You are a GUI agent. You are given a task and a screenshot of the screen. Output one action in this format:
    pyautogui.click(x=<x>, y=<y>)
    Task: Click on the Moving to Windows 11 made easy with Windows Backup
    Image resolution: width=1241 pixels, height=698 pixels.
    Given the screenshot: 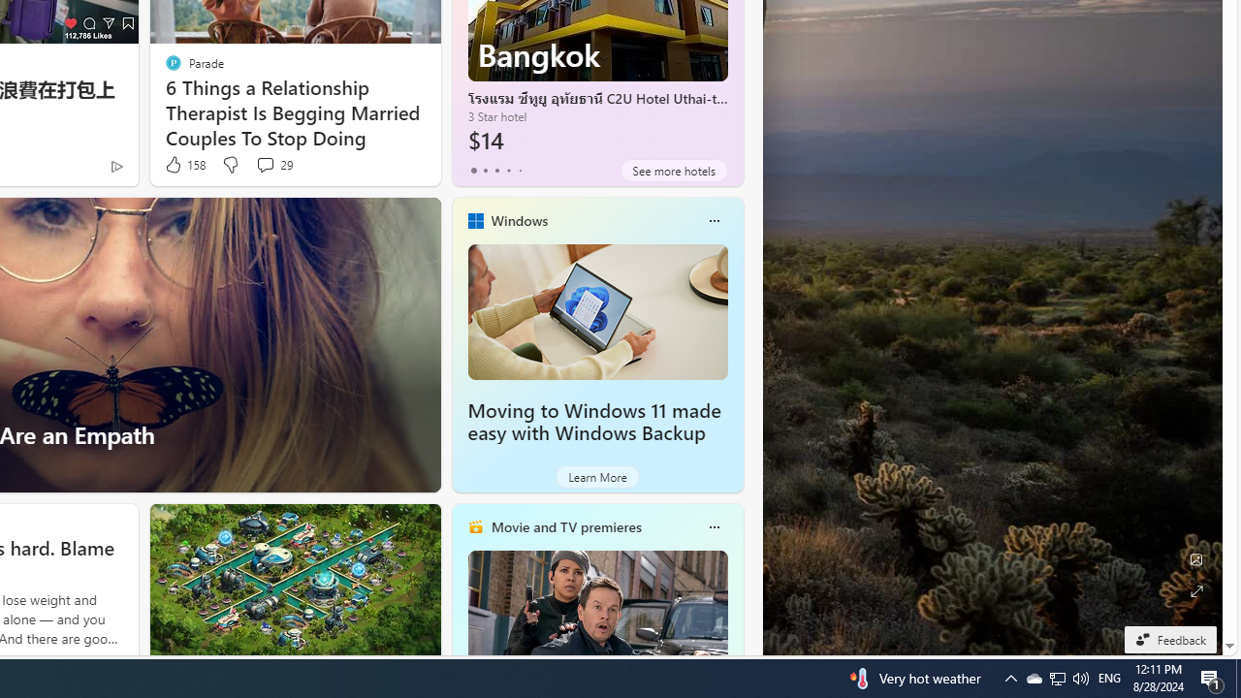 What is the action you would take?
    pyautogui.click(x=593, y=422)
    